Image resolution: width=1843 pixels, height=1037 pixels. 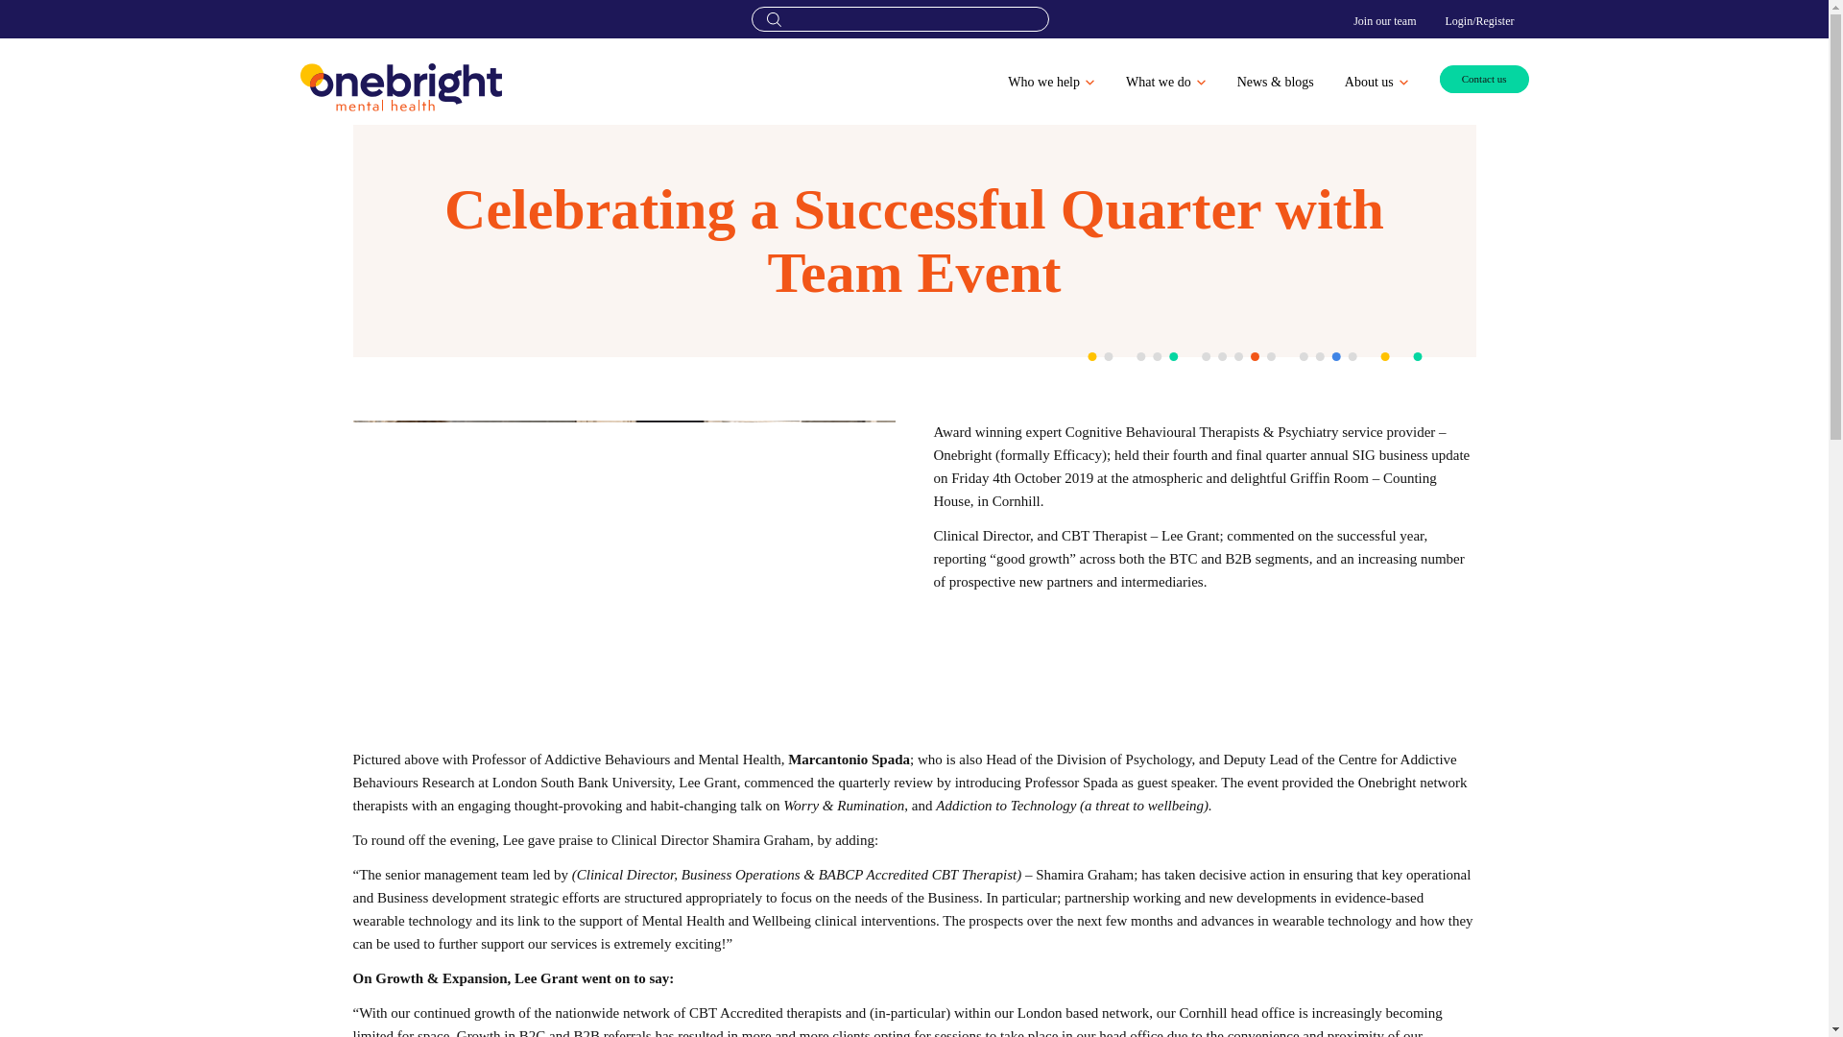 What do you see at coordinates (898, 19) in the screenshot?
I see `Search` at bounding box center [898, 19].